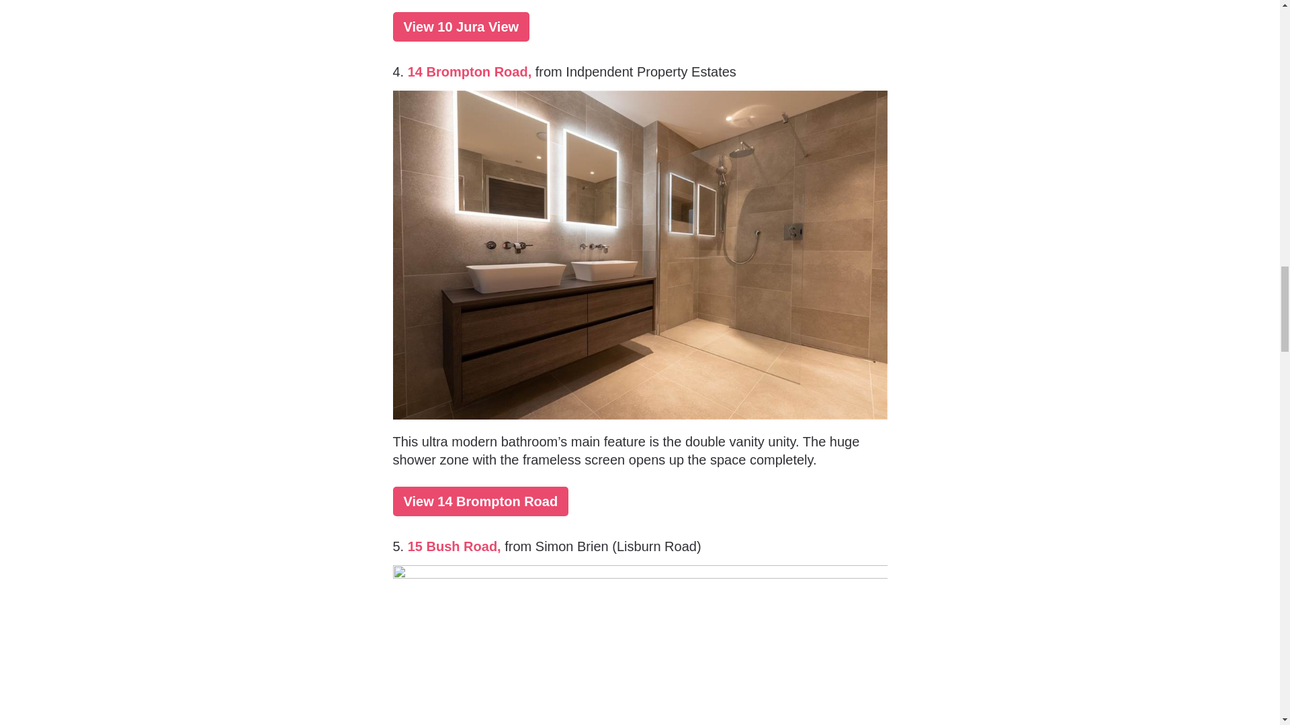  What do you see at coordinates (460, 27) in the screenshot?
I see `View 10 Jura View` at bounding box center [460, 27].